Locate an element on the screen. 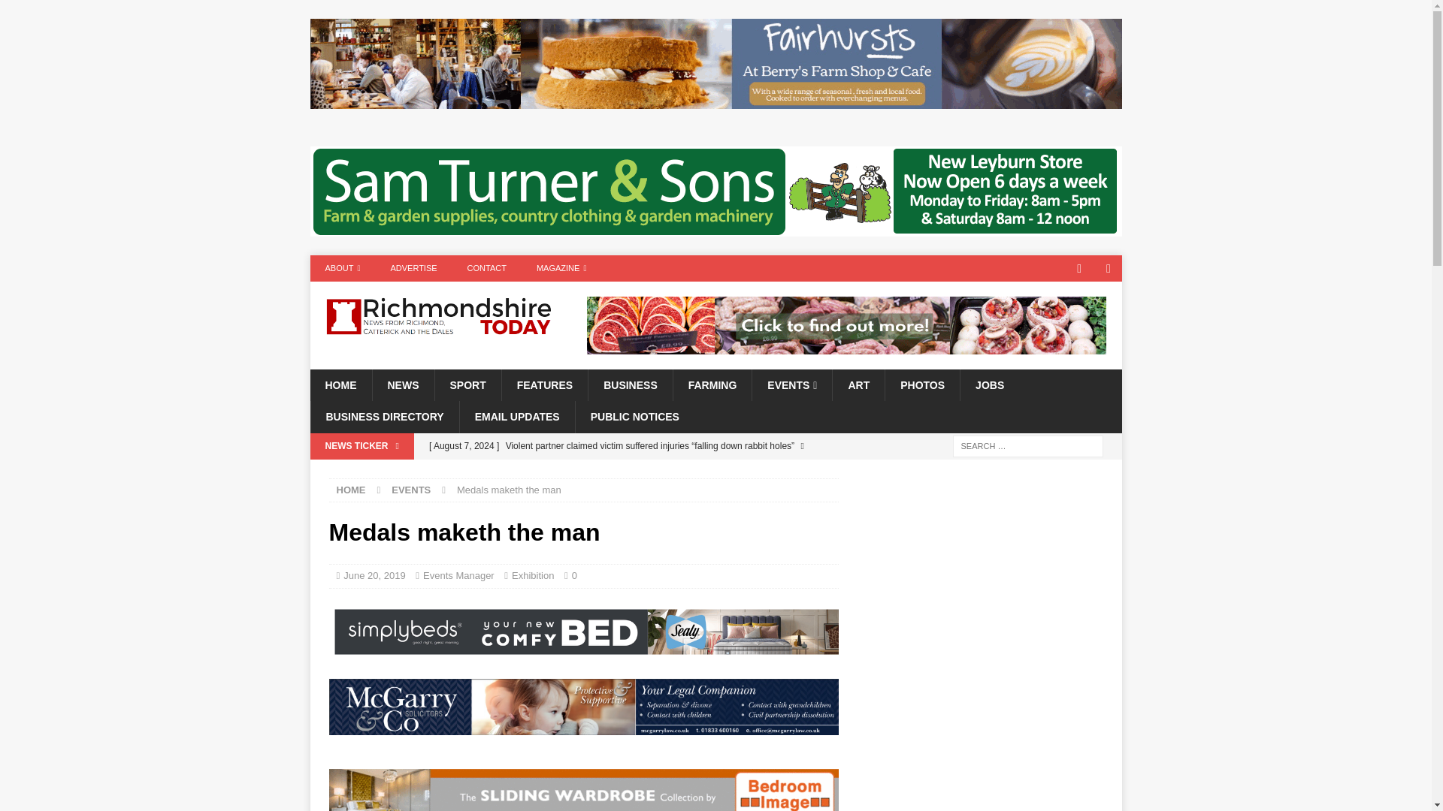  Search is located at coordinates (56, 12).